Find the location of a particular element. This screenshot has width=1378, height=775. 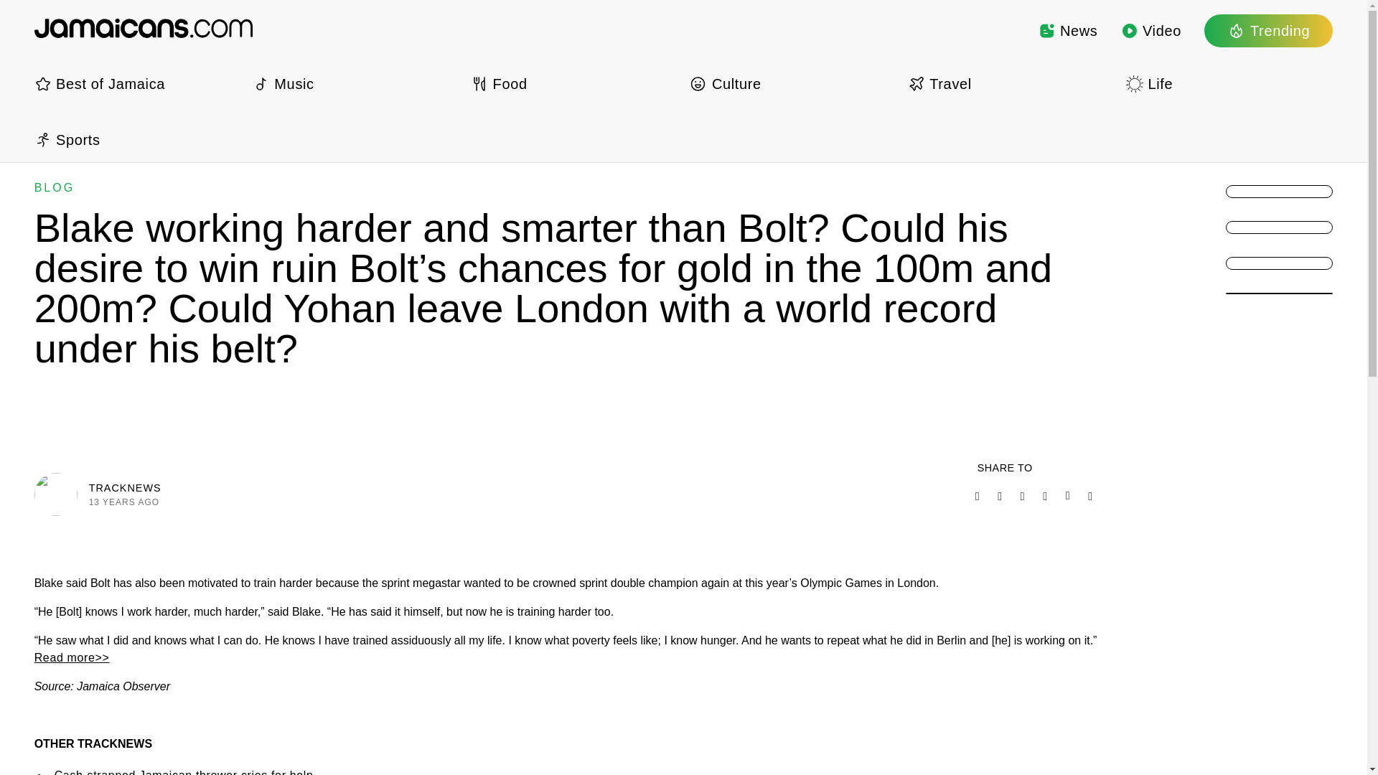

News is located at coordinates (1068, 30).